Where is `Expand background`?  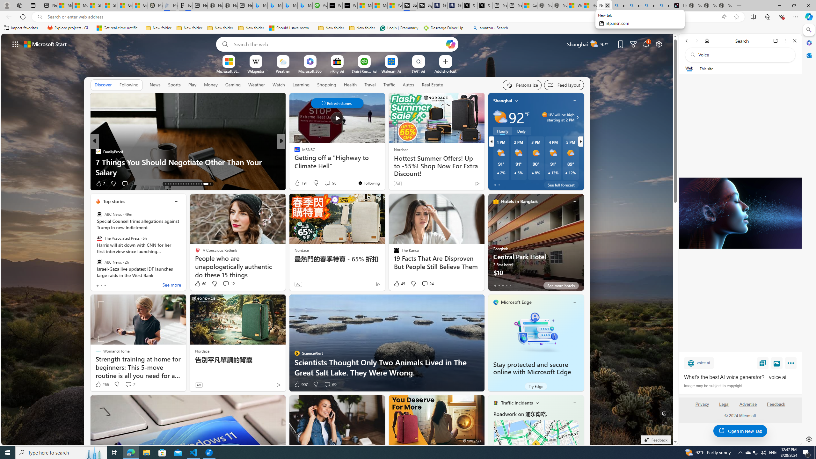
Expand background is located at coordinates (665, 424).